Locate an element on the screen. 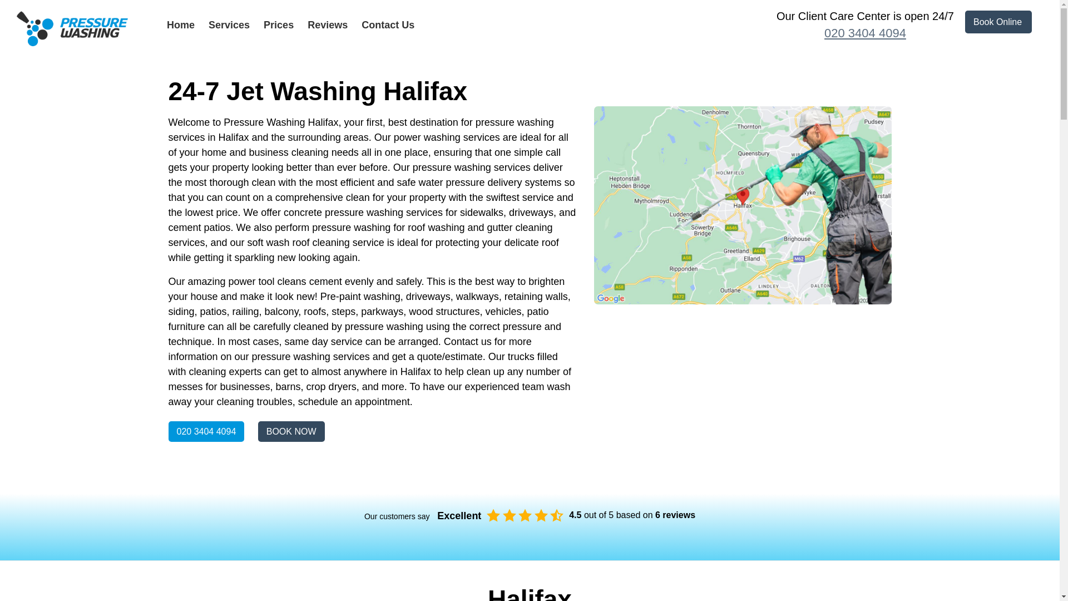 This screenshot has height=601, width=1068. Reviews is located at coordinates (327, 24).